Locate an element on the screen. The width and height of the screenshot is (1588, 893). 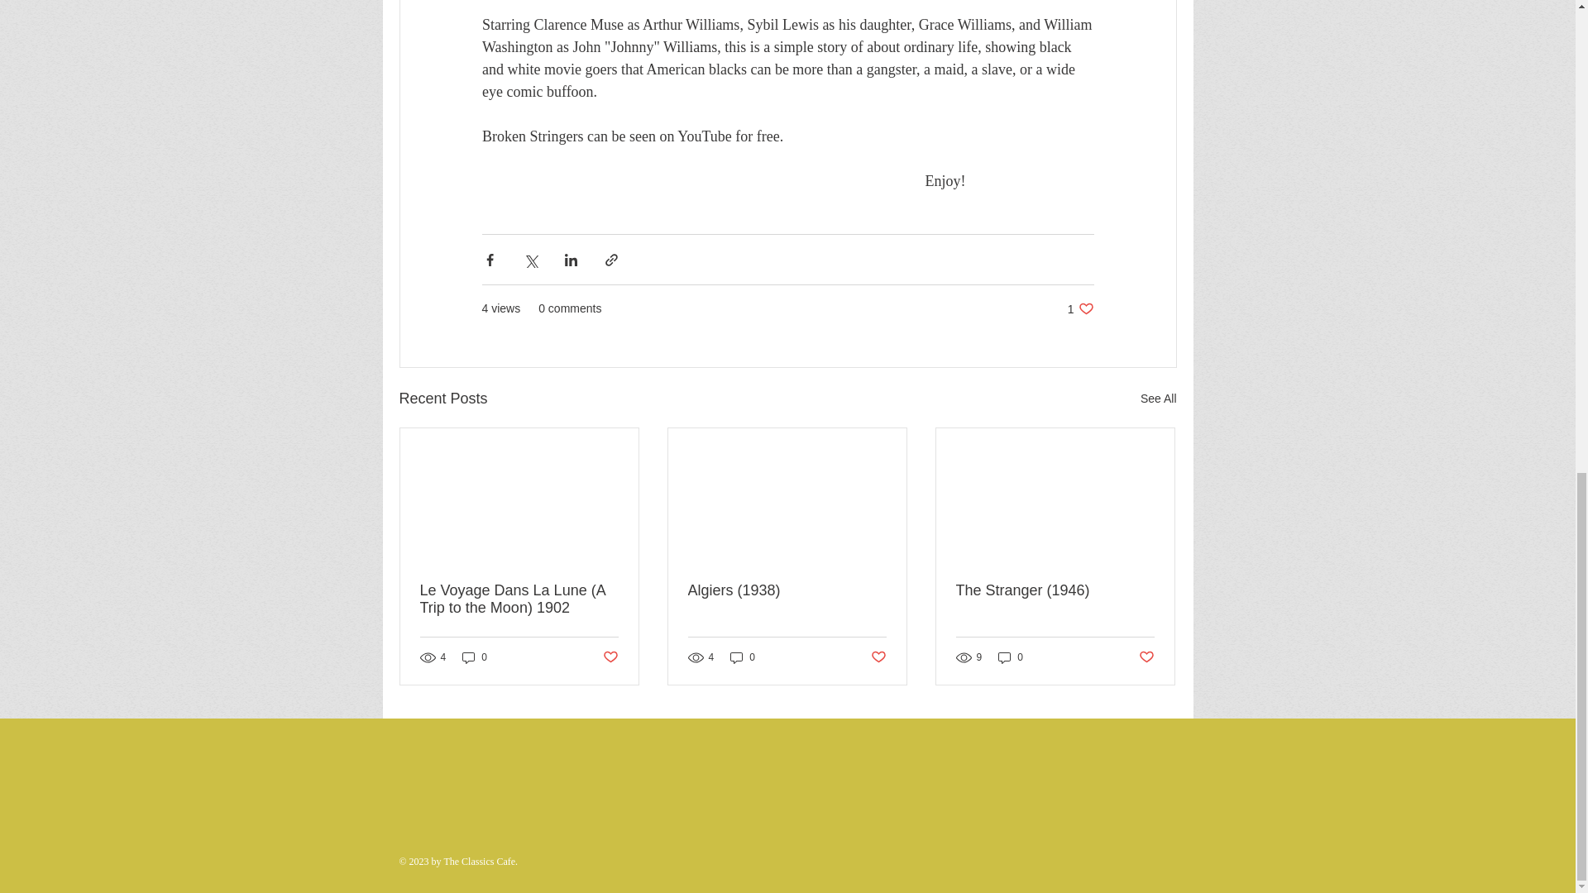
0 is located at coordinates (743, 657).